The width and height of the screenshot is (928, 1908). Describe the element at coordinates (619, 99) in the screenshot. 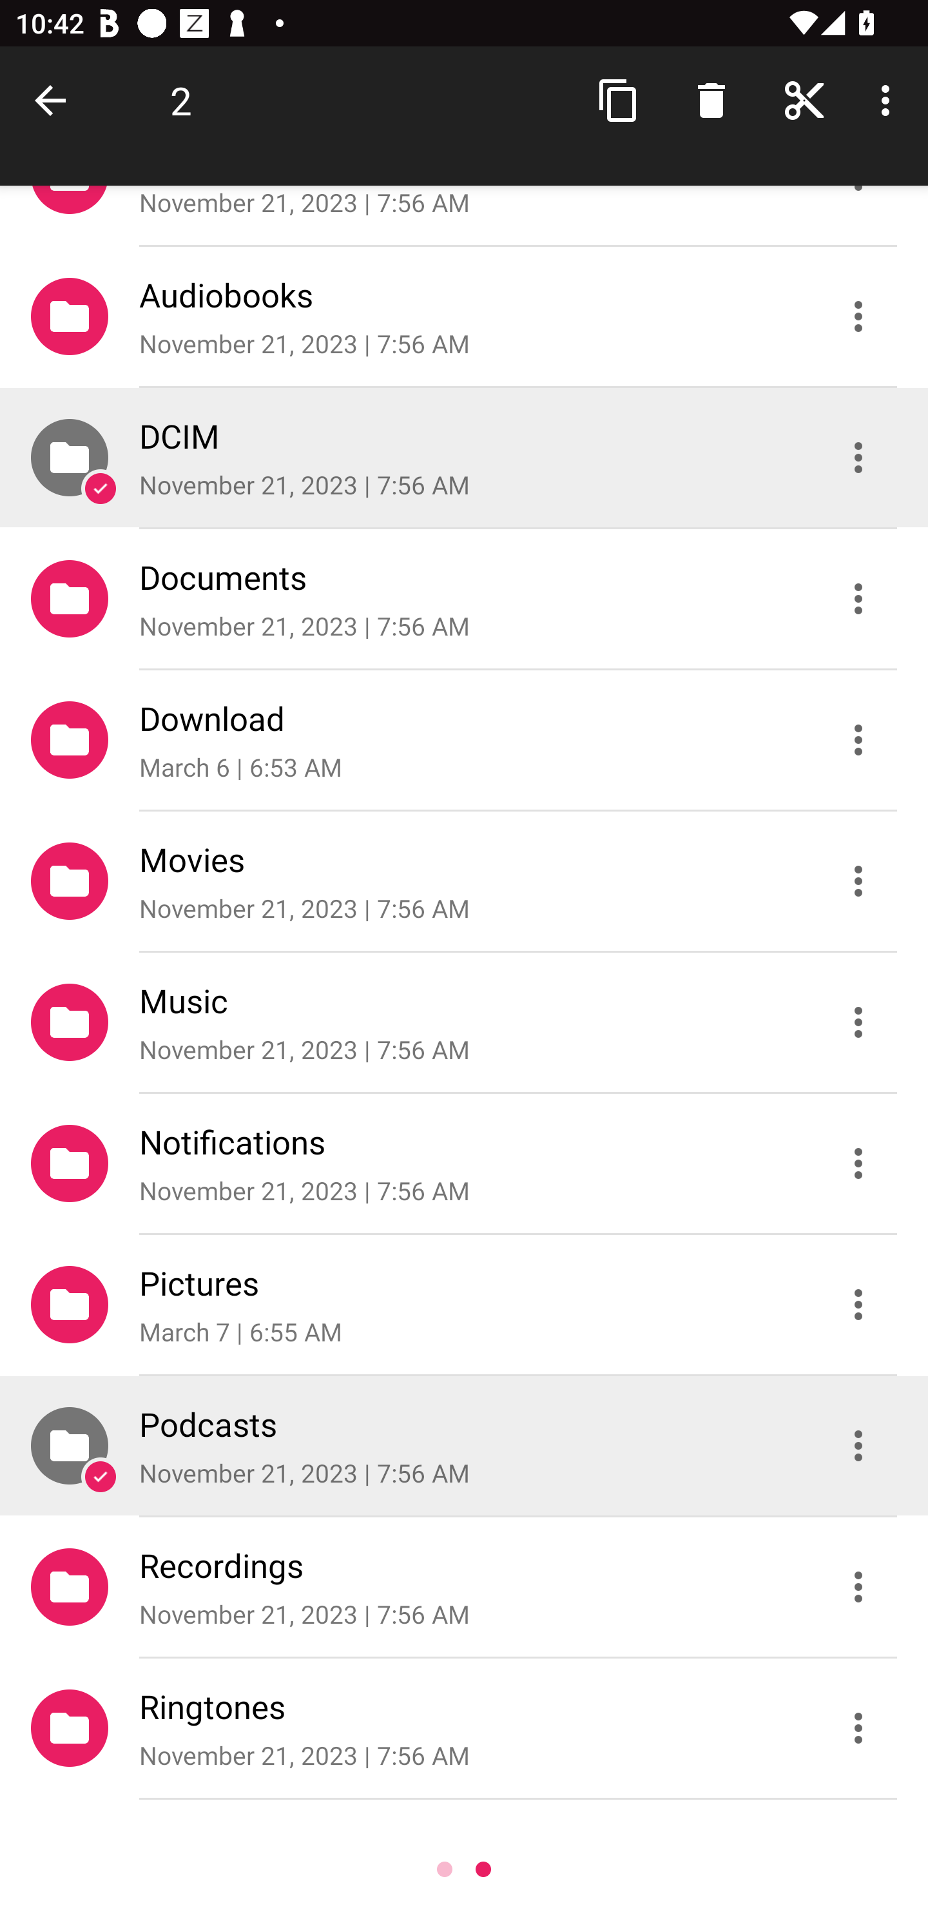

I see `Copy` at that location.